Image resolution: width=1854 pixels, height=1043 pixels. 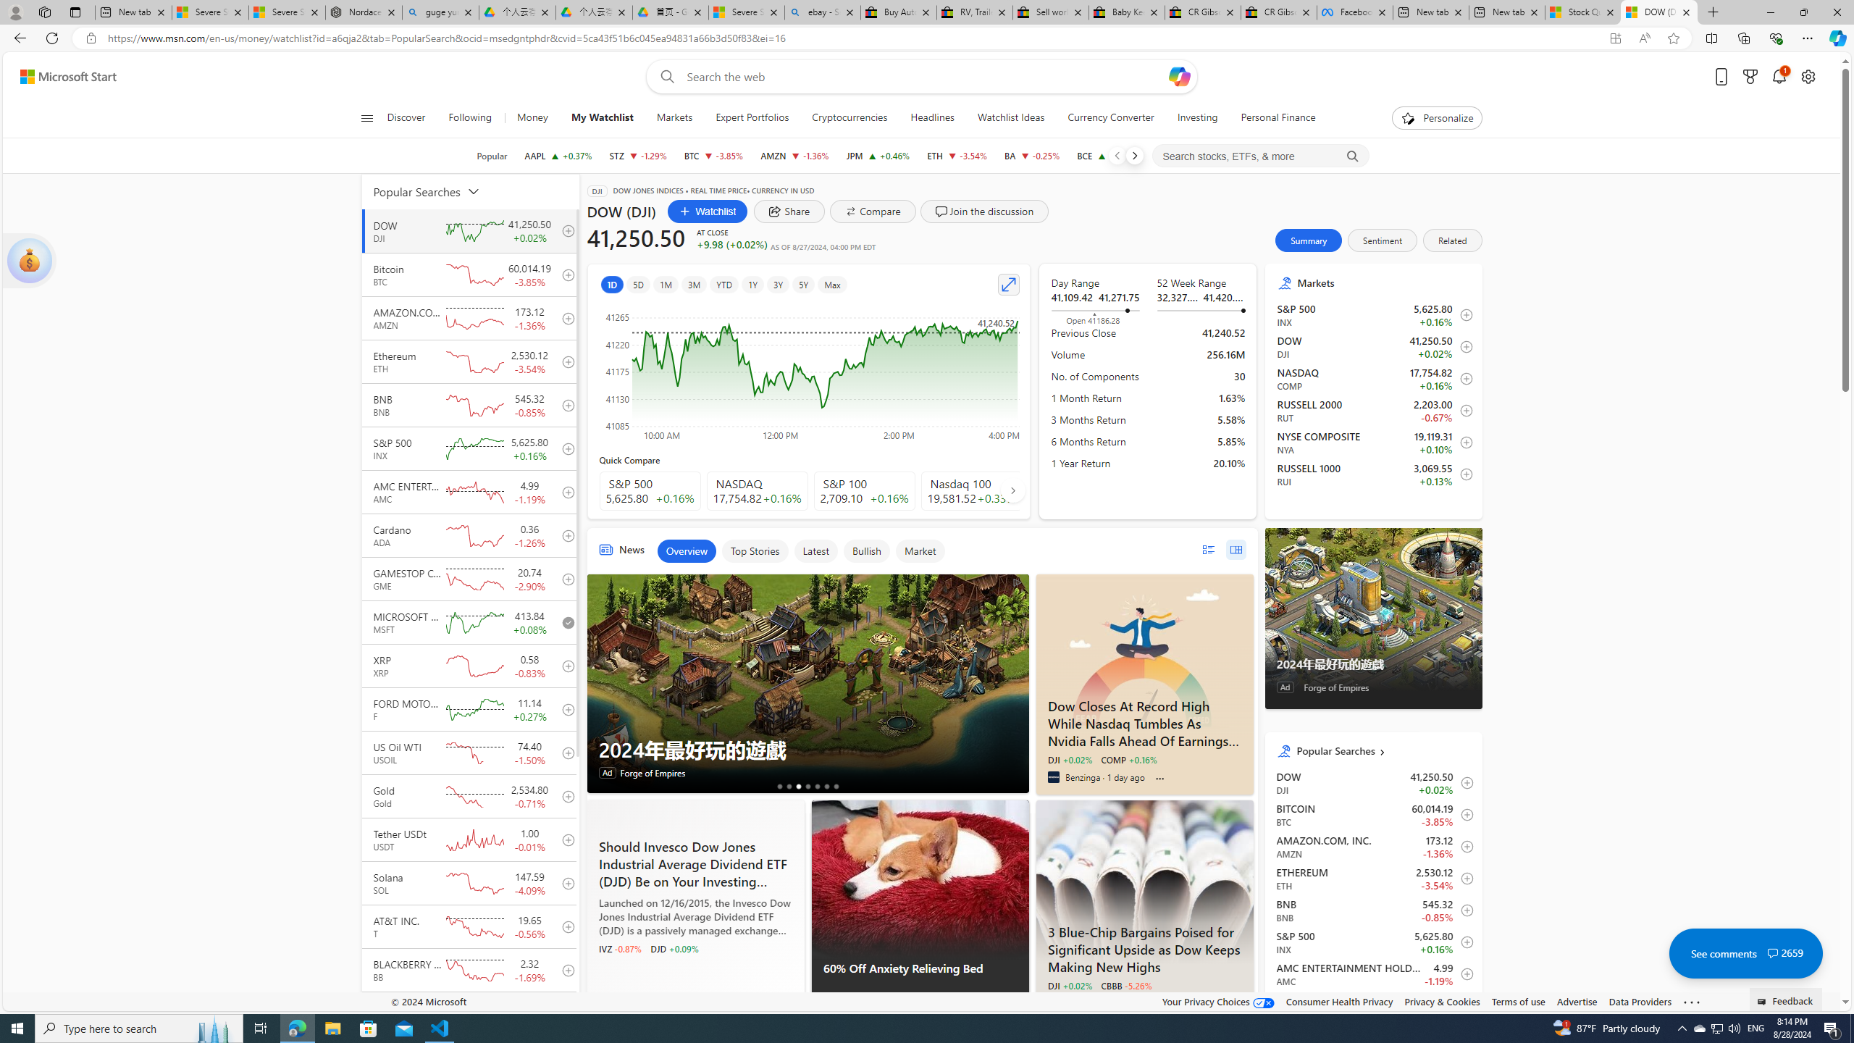 What do you see at coordinates (639, 284) in the screenshot?
I see `5D` at bounding box center [639, 284].